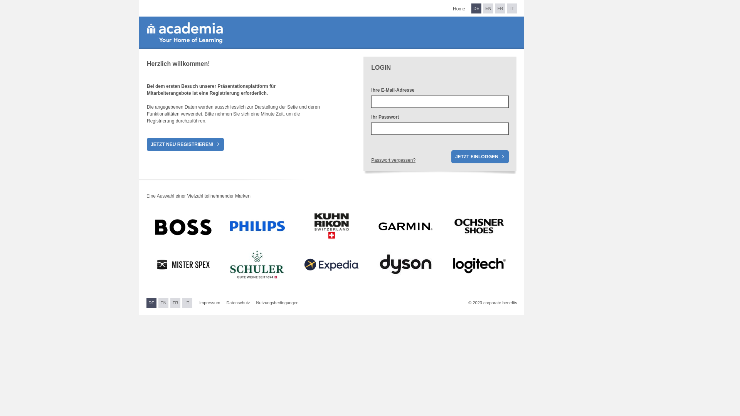 The height and width of the screenshot is (416, 740). Describe the element at coordinates (277, 303) in the screenshot. I see `Nutzungsbedingungen` at that location.